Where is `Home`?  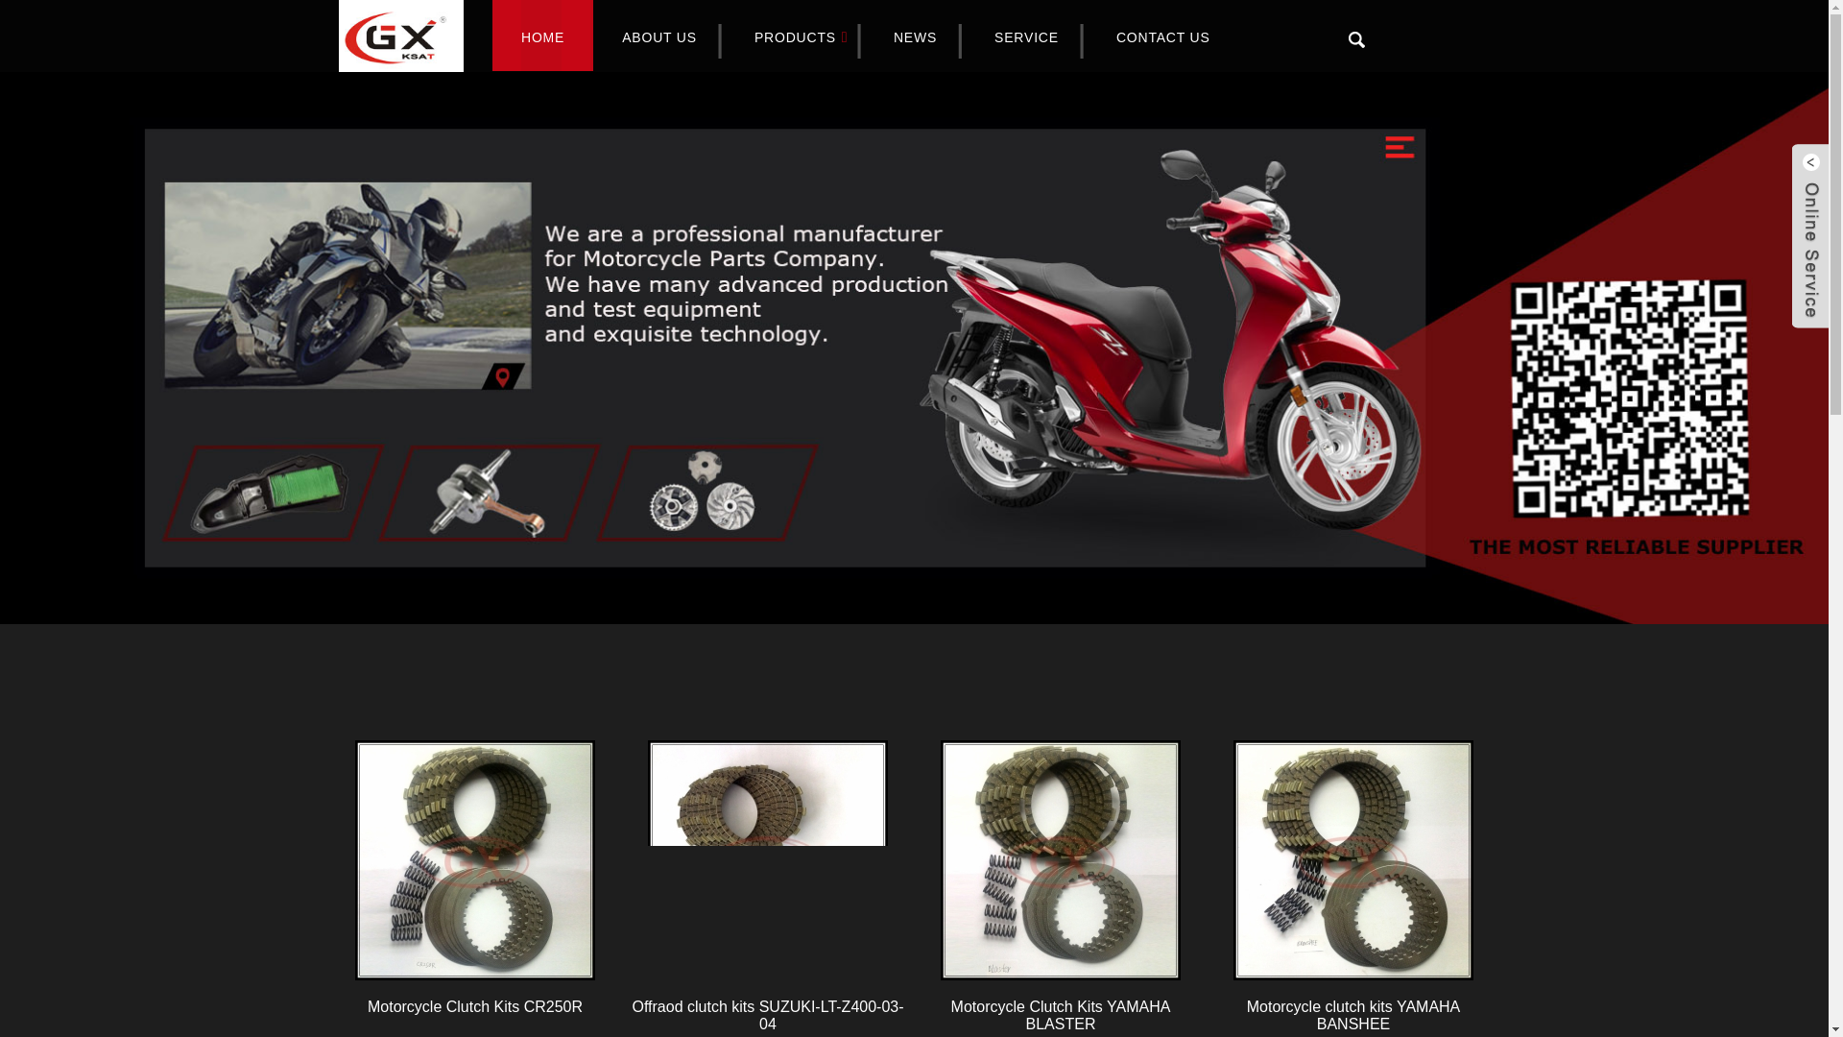 Home is located at coordinates (542, 38).